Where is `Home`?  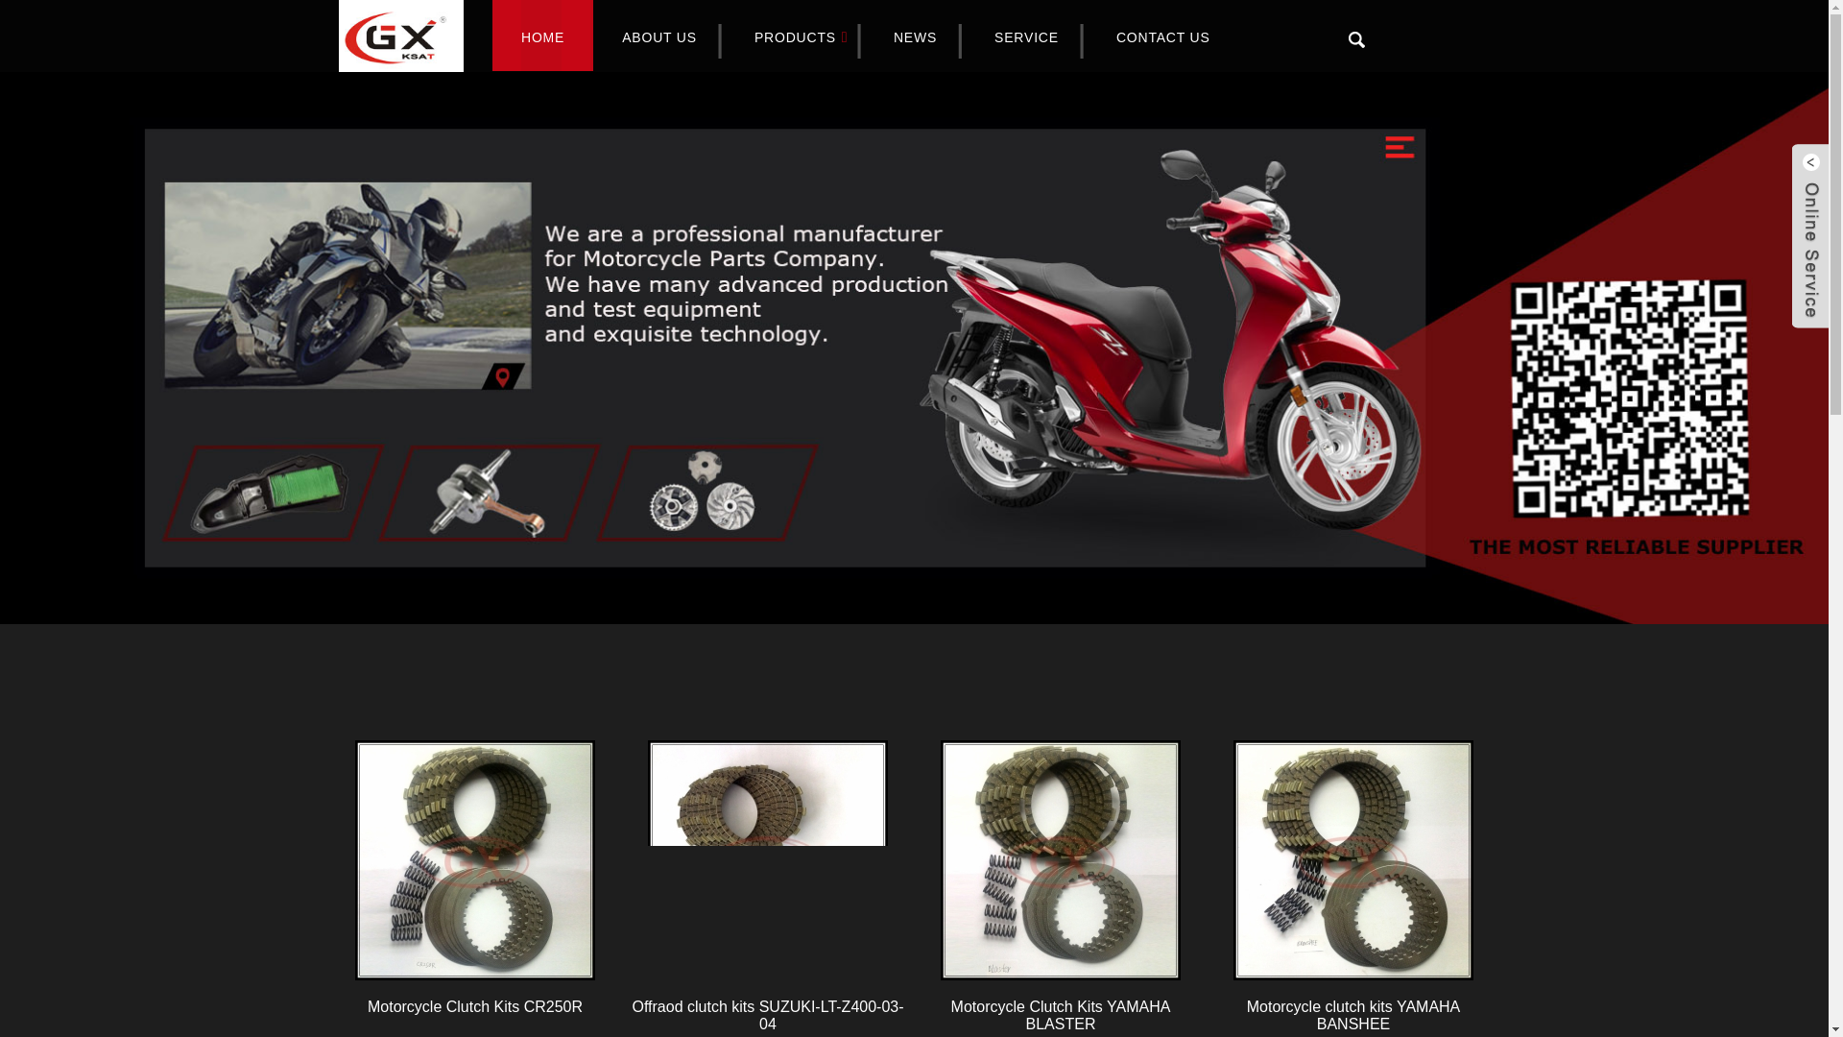 Home is located at coordinates (542, 38).